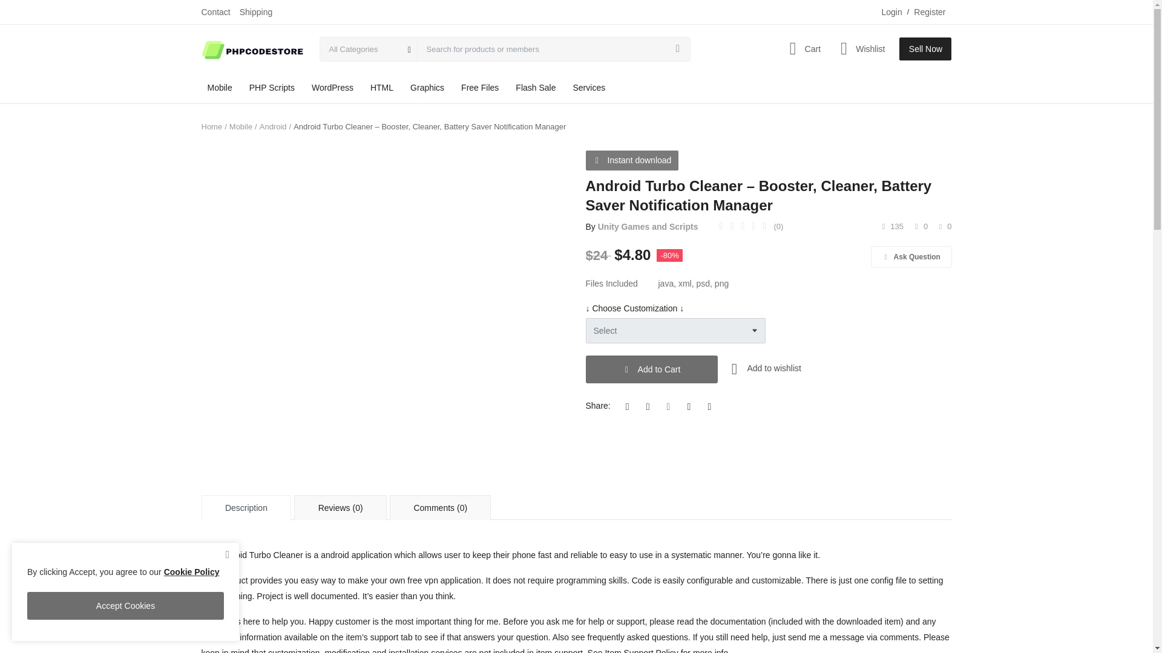 This screenshot has height=653, width=1162. What do you see at coordinates (801, 48) in the screenshot?
I see `Cart` at bounding box center [801, 48].